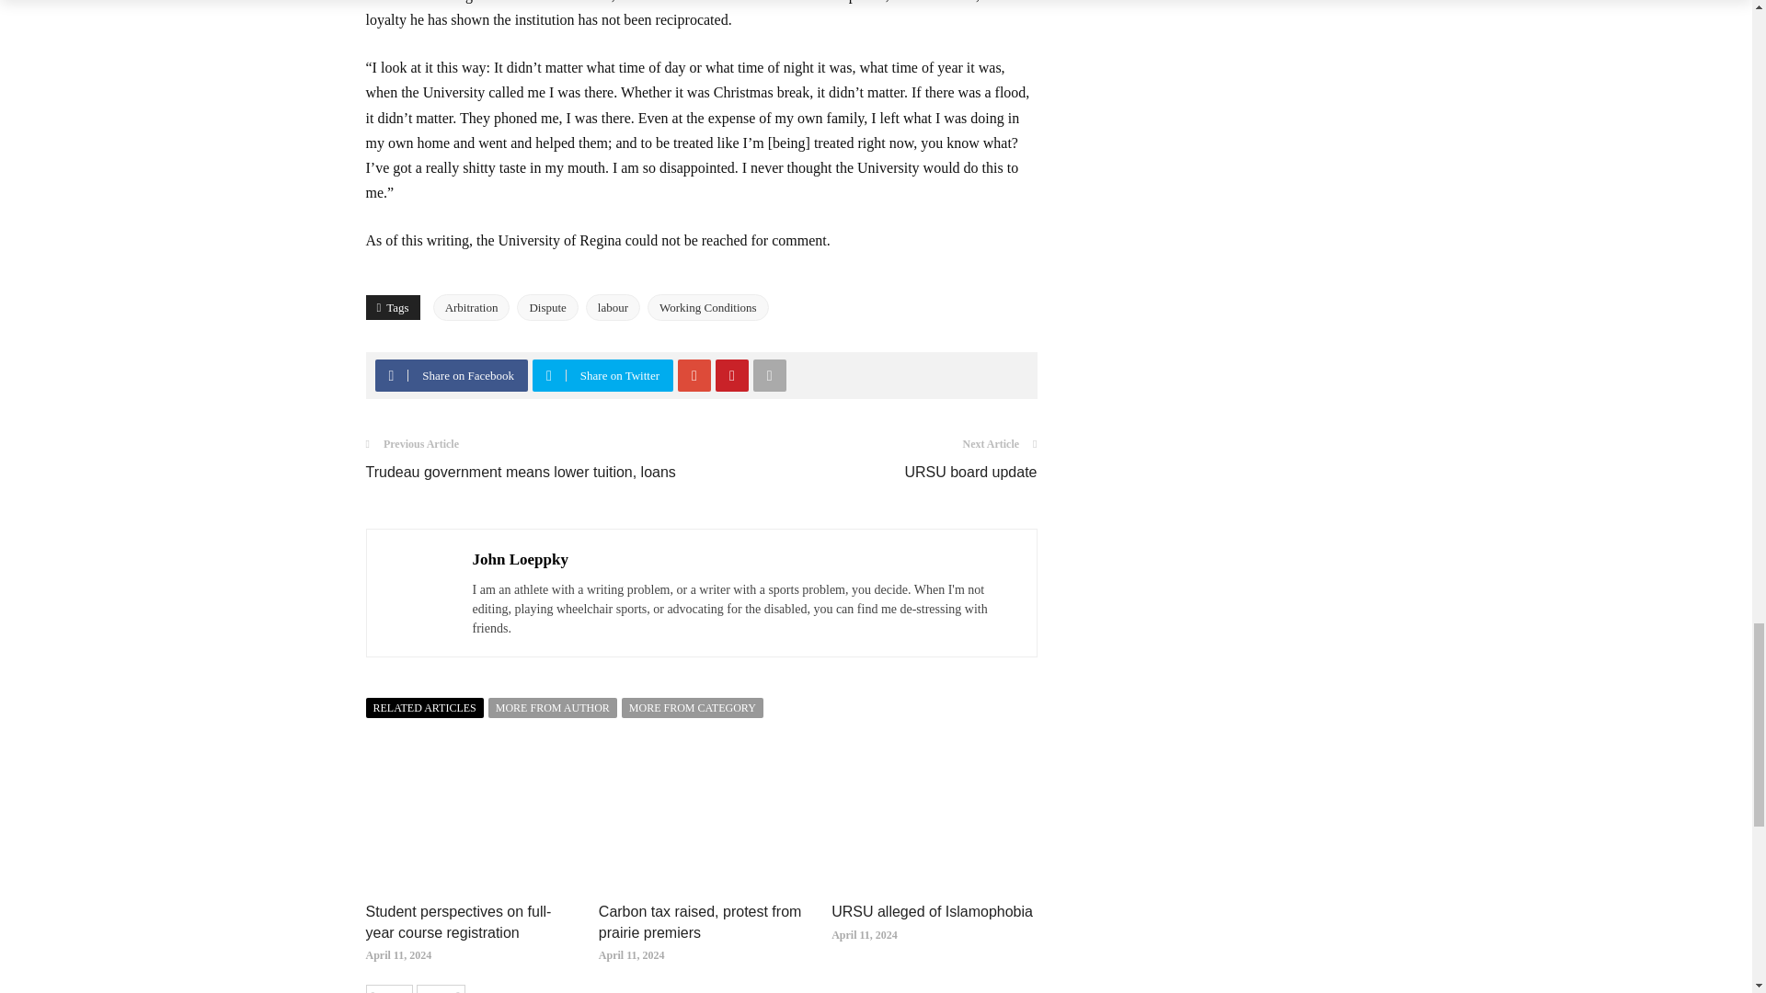  What do you see at coordinates (708, 307) in the screenshot?
I see `View all posts tagged Working Conditions` at bounding box center [708, 307].